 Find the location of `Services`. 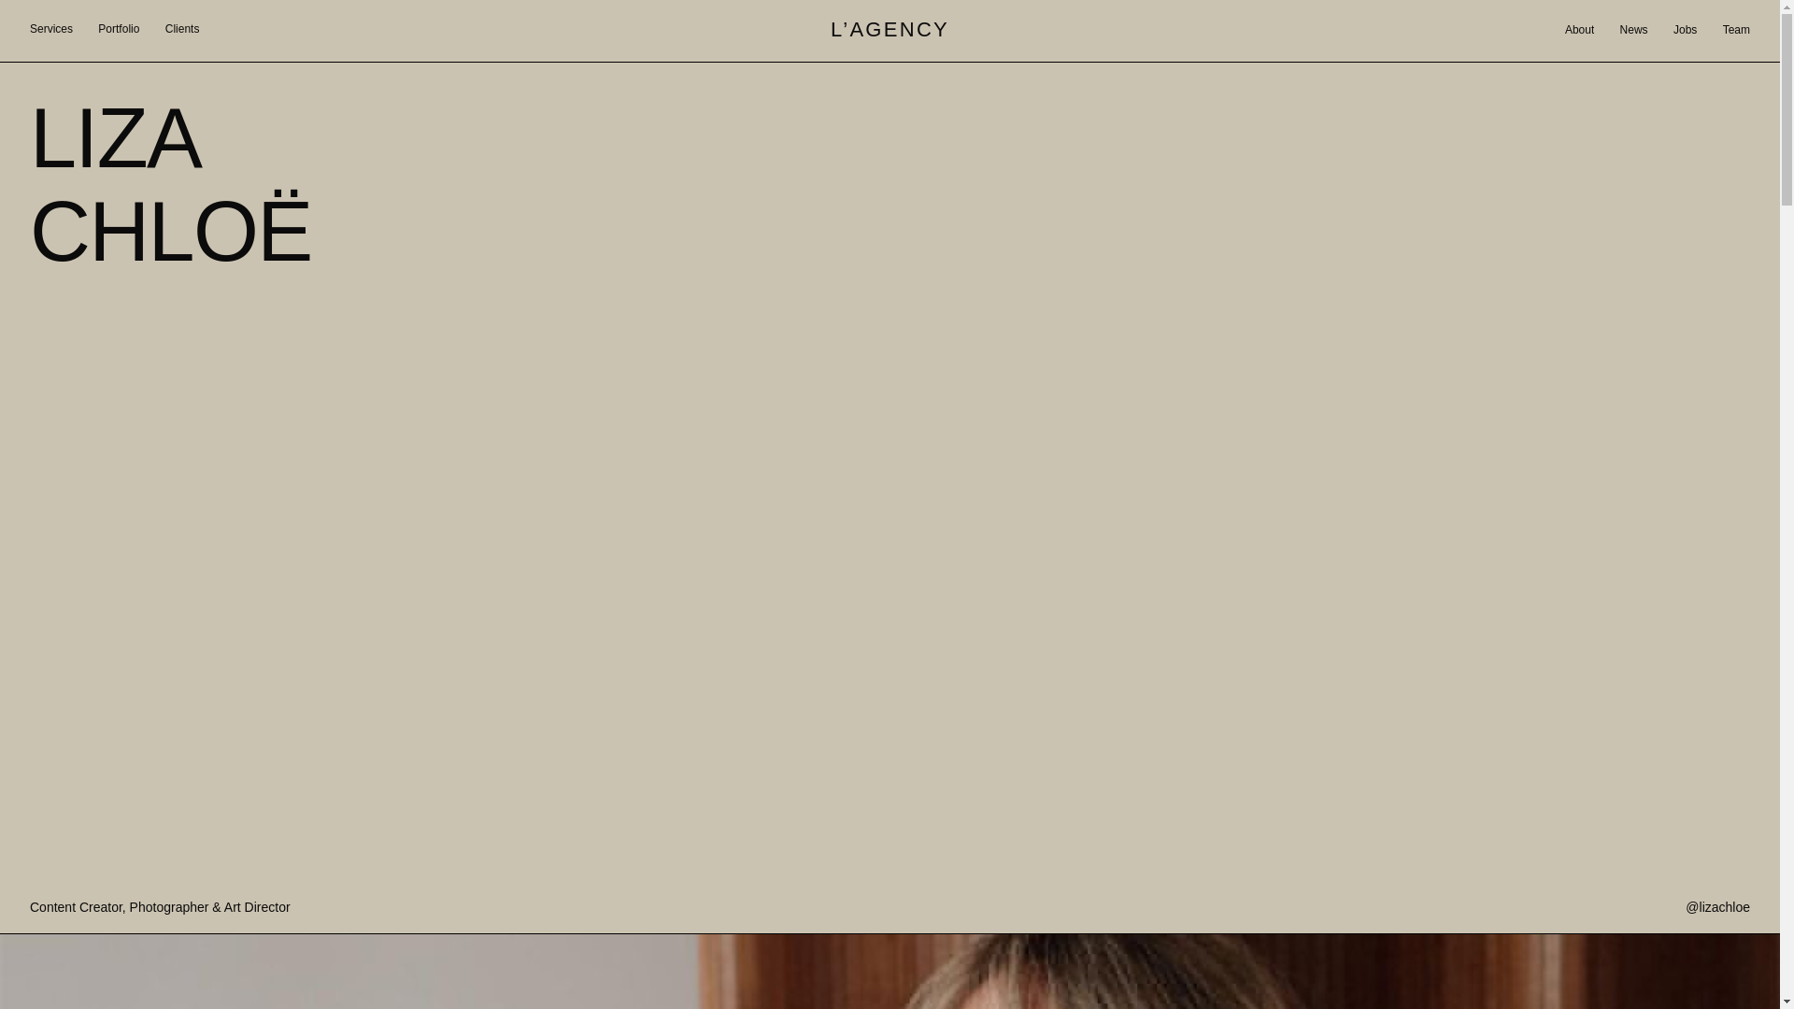

Services is located at coordinates (51, 29).